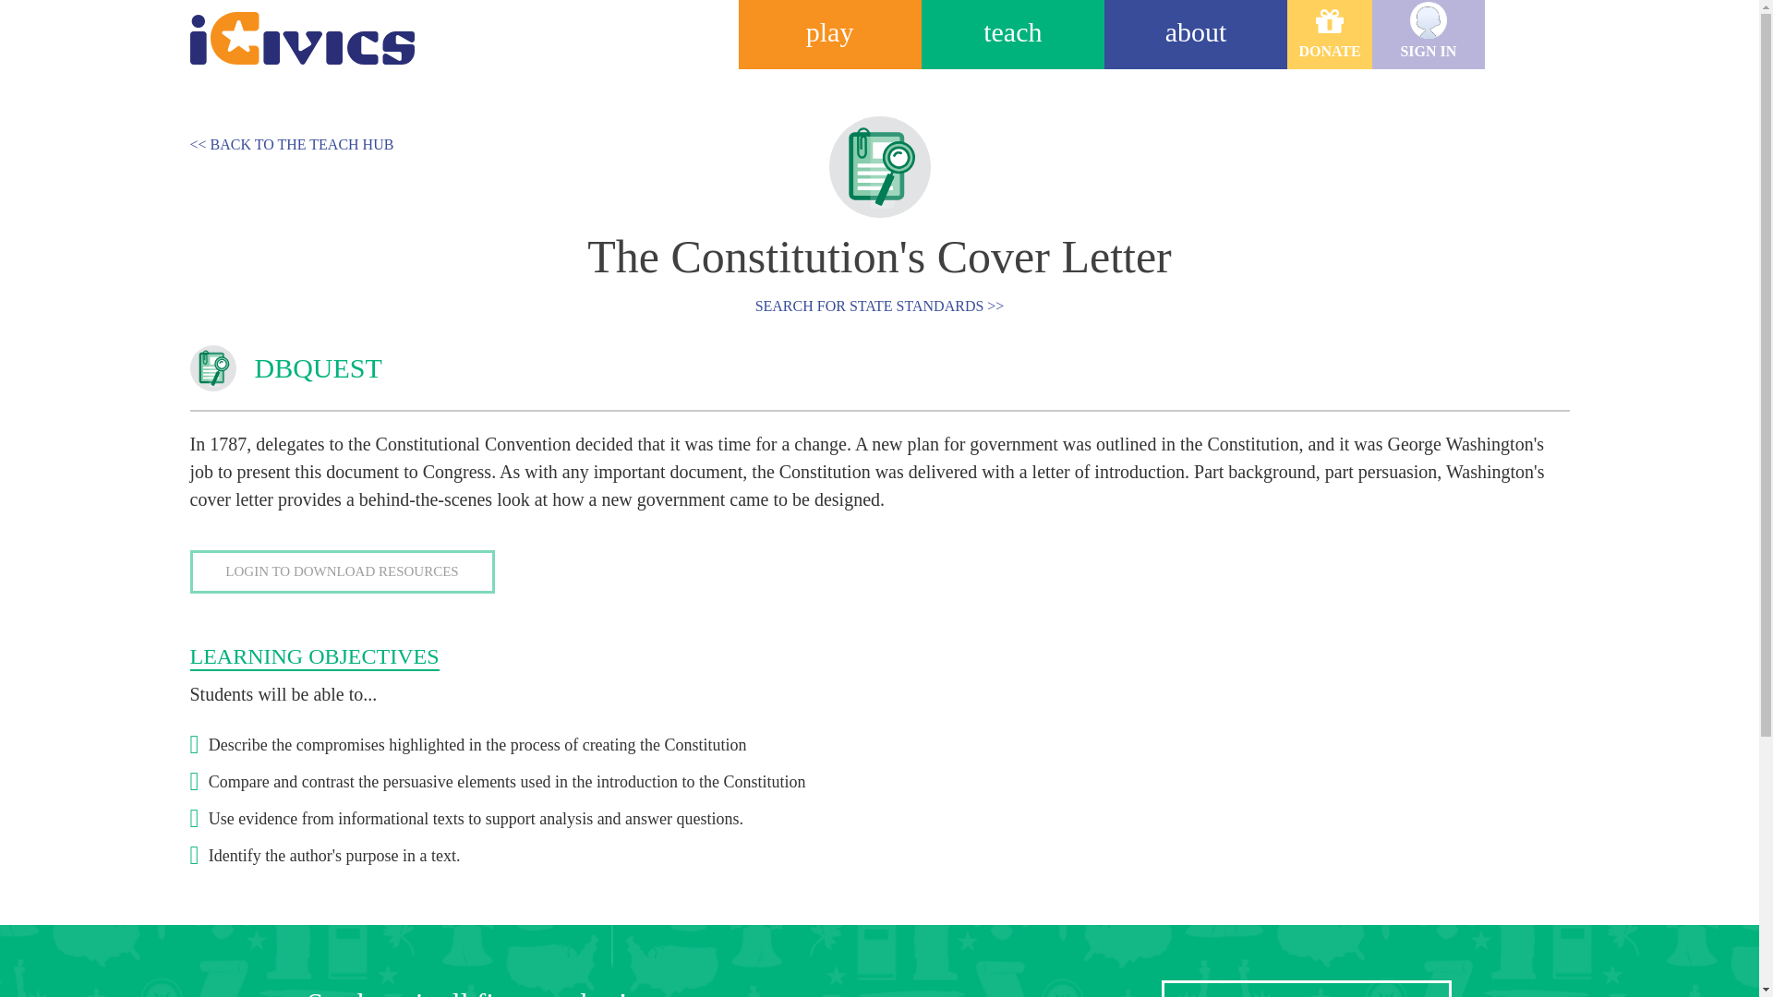 The image size is (1773, 997). What do you see at coordinates (288, 30) in the screenshot?
I see `Home` at bounding box center [288, 30].